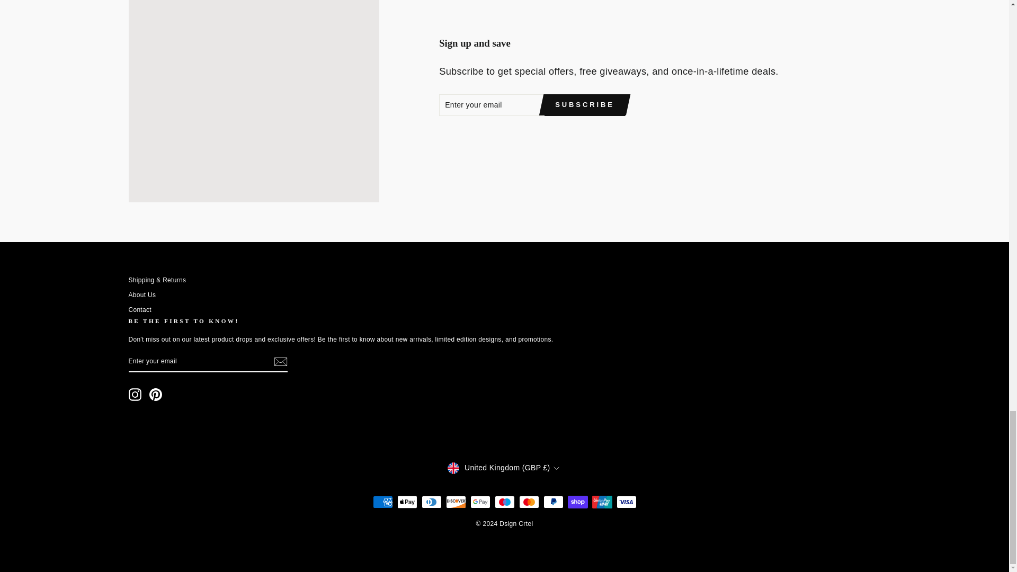  I want to click on Diners Club, so click(431, 502).